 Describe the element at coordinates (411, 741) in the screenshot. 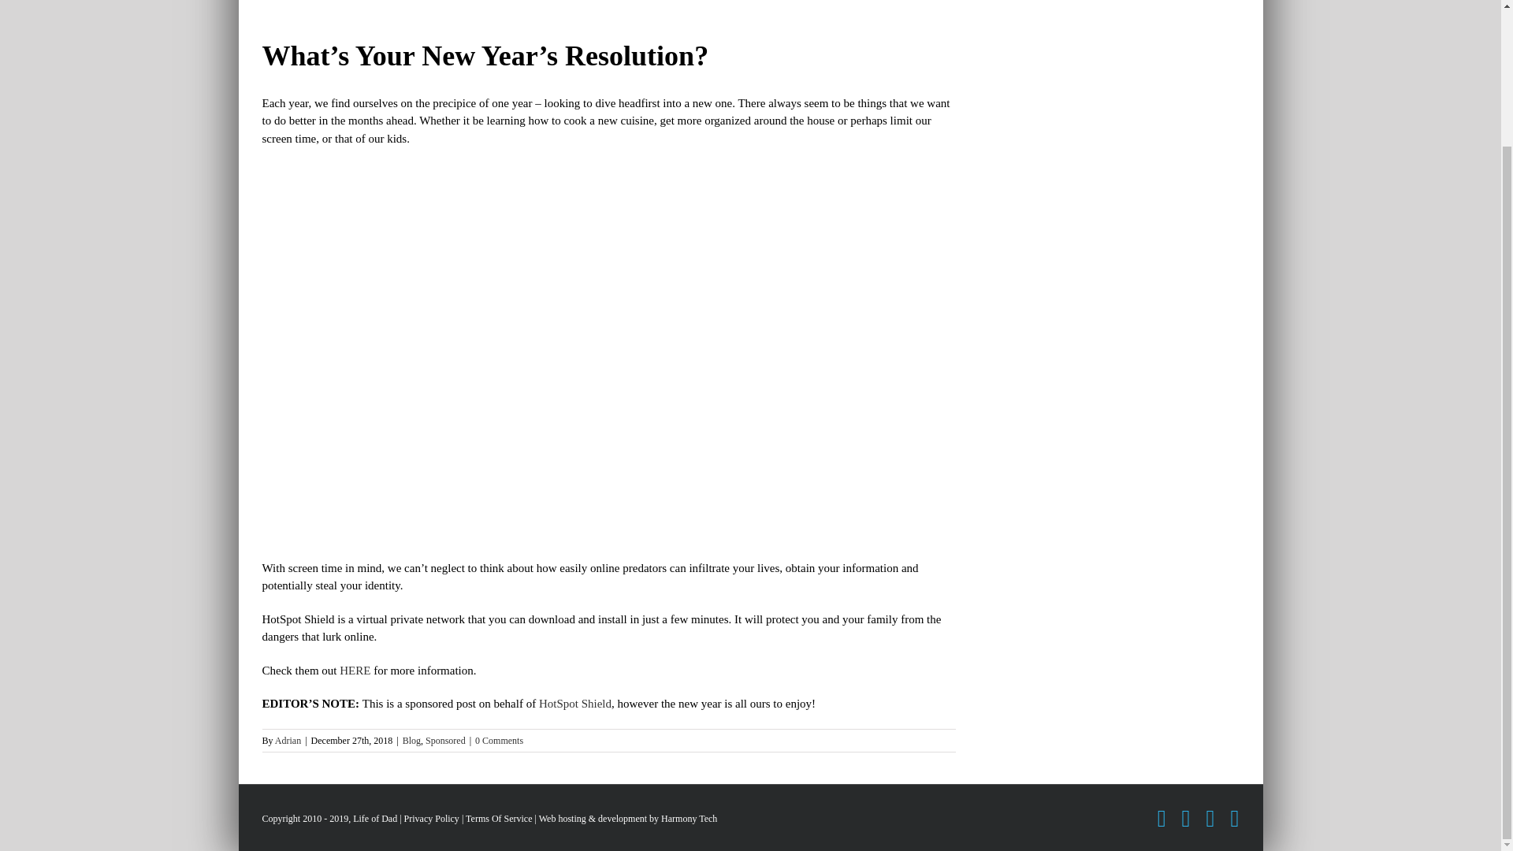

I see `Blog` at that location.